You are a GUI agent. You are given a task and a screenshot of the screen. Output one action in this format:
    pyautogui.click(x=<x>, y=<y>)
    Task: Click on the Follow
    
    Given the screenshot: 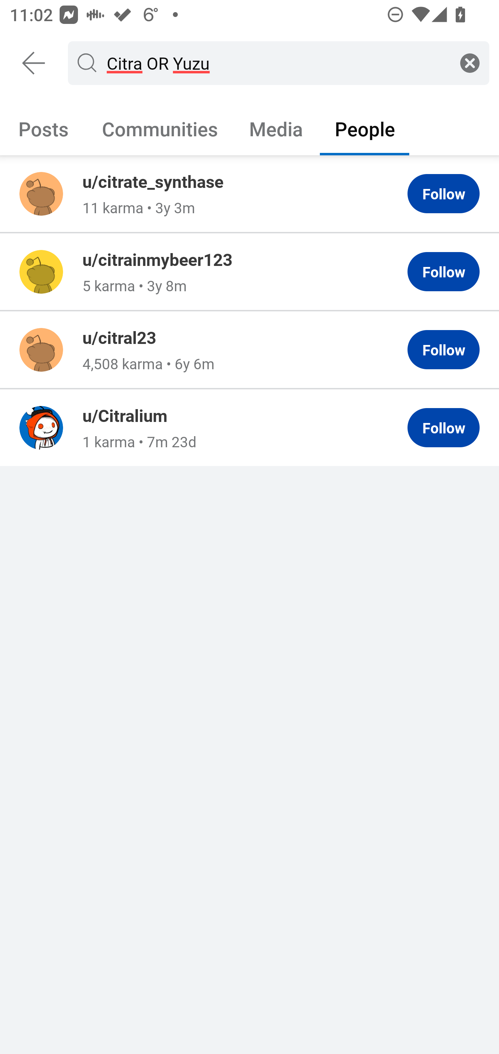 What is the action you would take?
    pyautogui.click(x=444, y=428)
    